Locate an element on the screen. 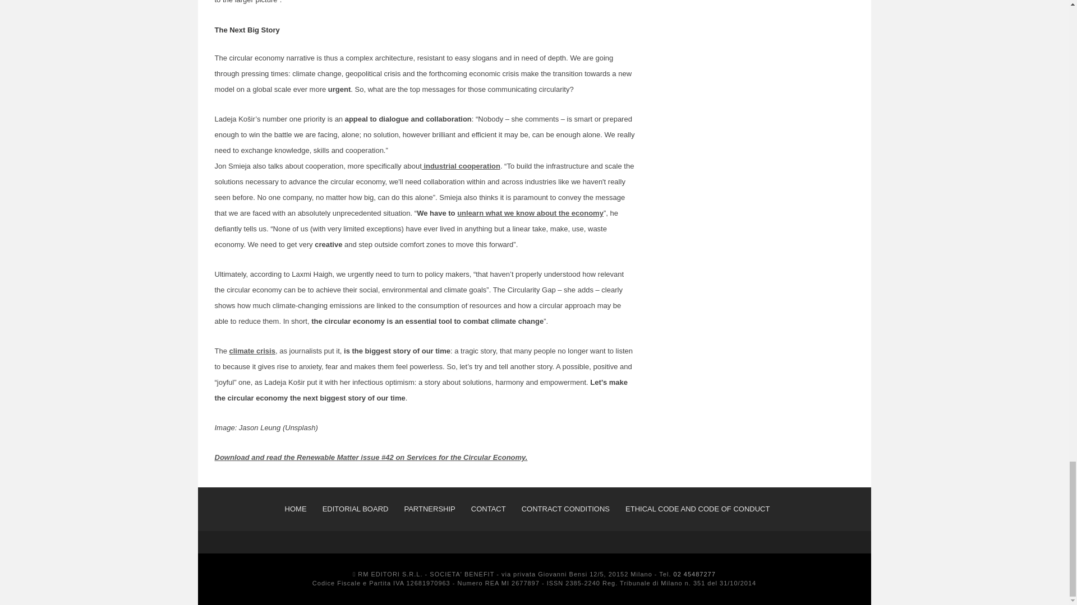  climate crisis is located at coordinates (252, 351).